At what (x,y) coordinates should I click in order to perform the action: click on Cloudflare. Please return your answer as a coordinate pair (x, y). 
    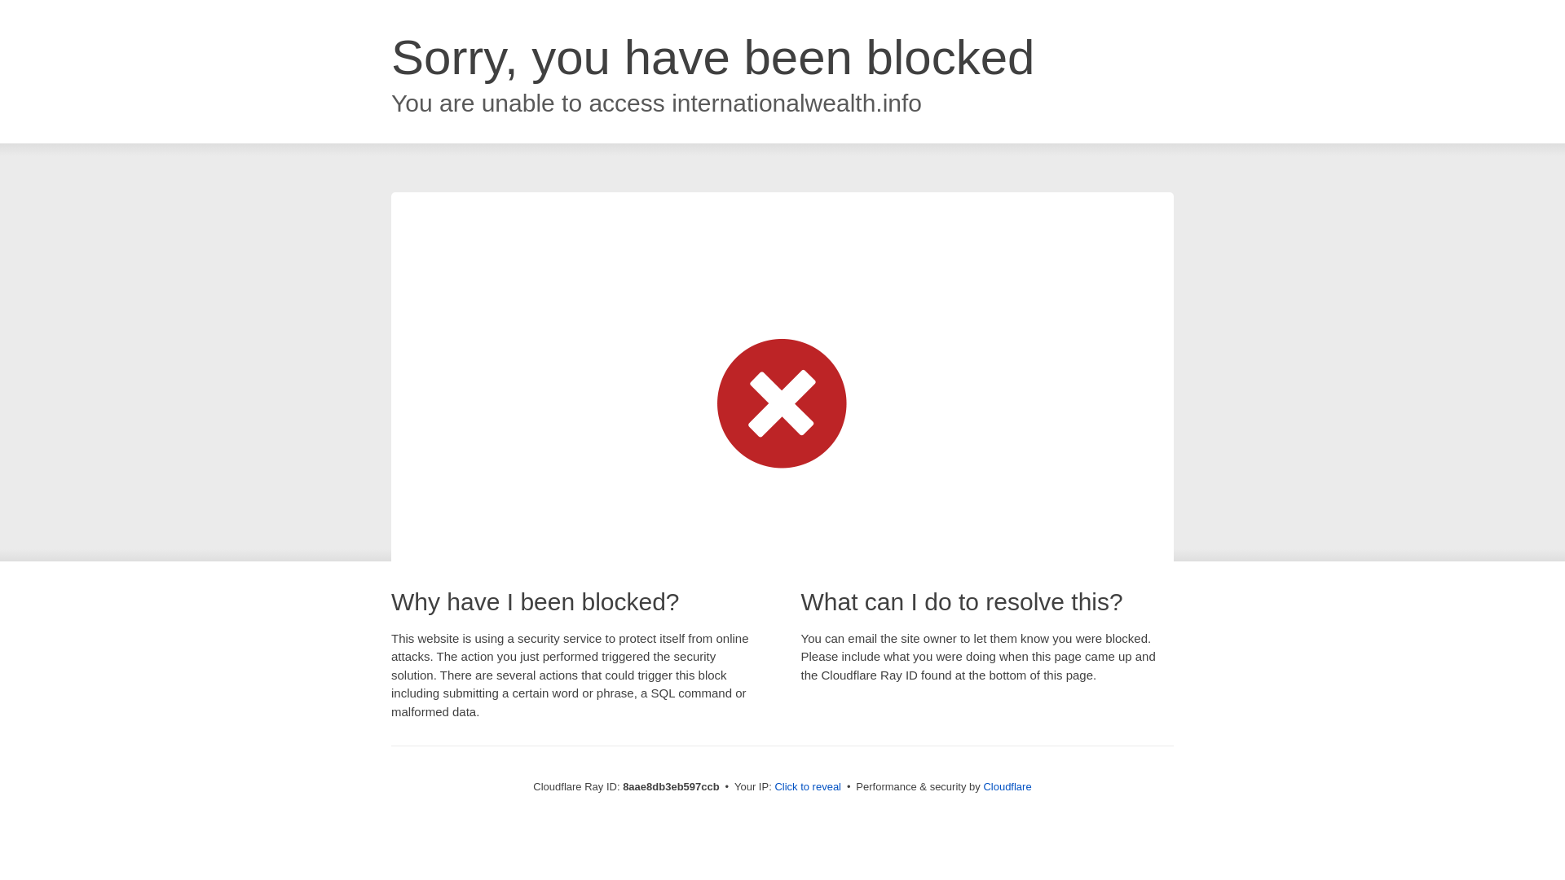
    Looking at the image, I should click on (1007, 786).